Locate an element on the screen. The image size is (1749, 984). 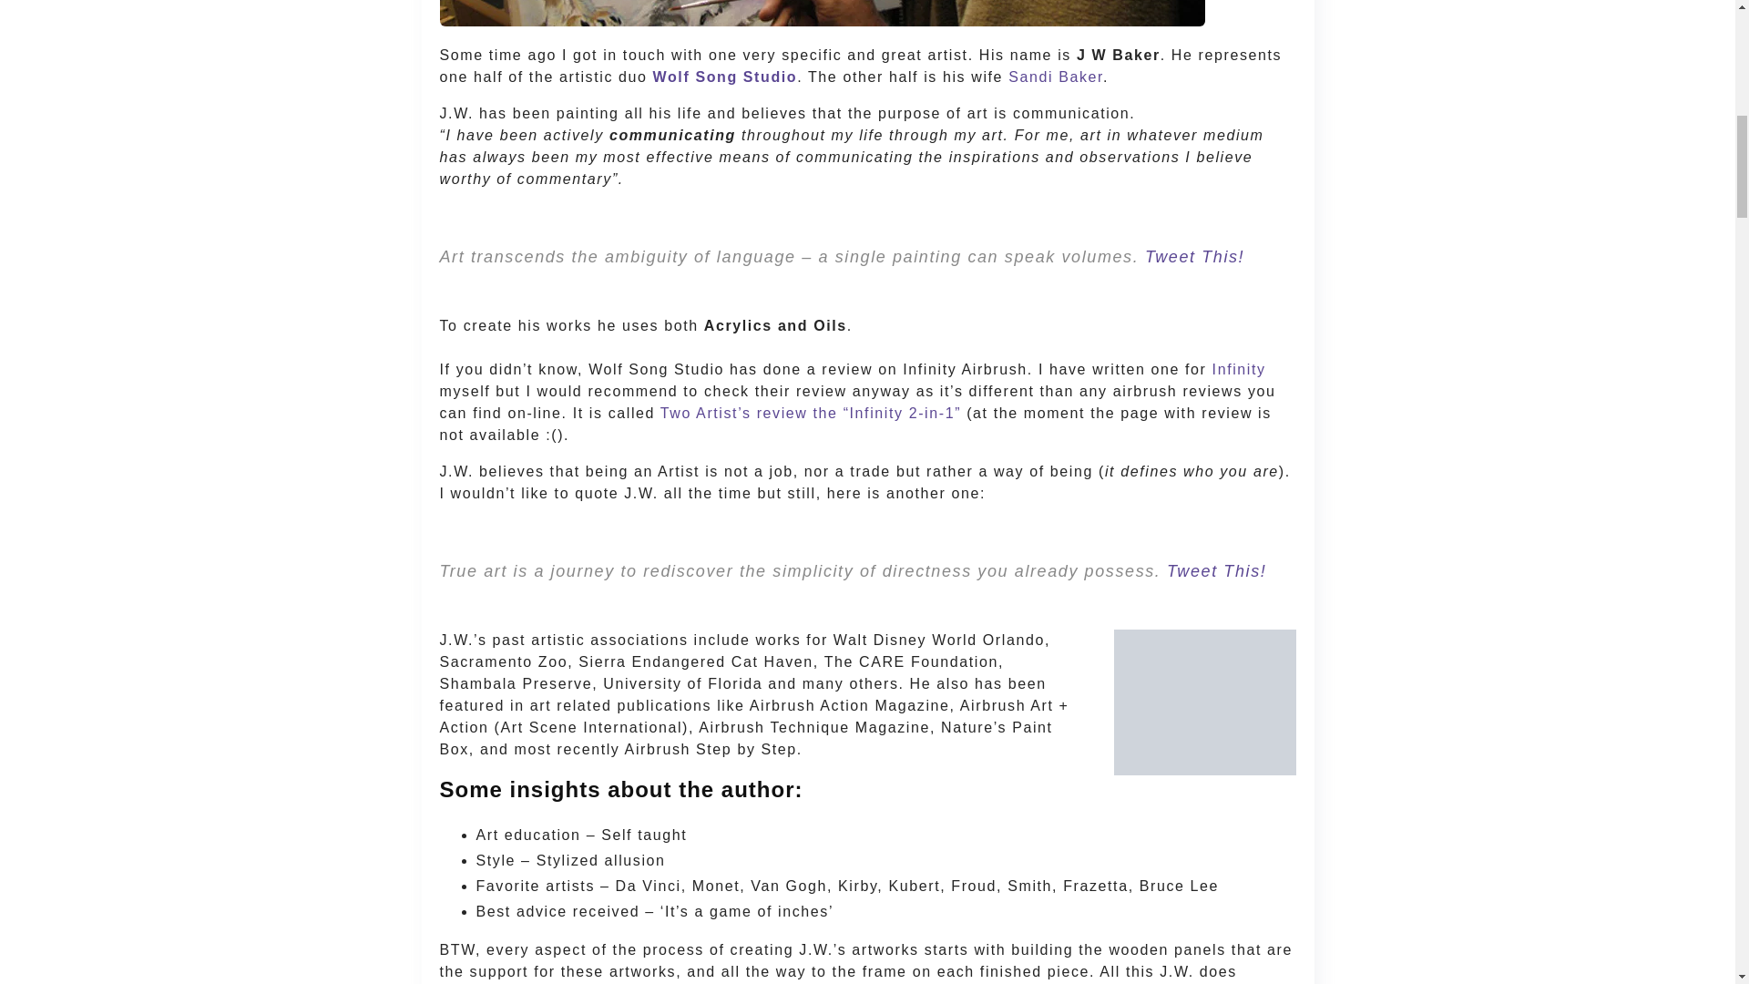
Harder and Steenbeck Infinity Review is located at coordinates (1239, 369).